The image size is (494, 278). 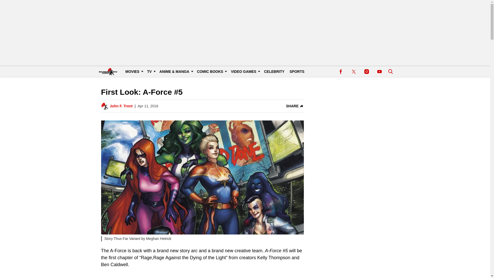 What do you see at coordinates (133, 72) in the screenshot?
I see `MOVIES` at bounding box center [133, 72].